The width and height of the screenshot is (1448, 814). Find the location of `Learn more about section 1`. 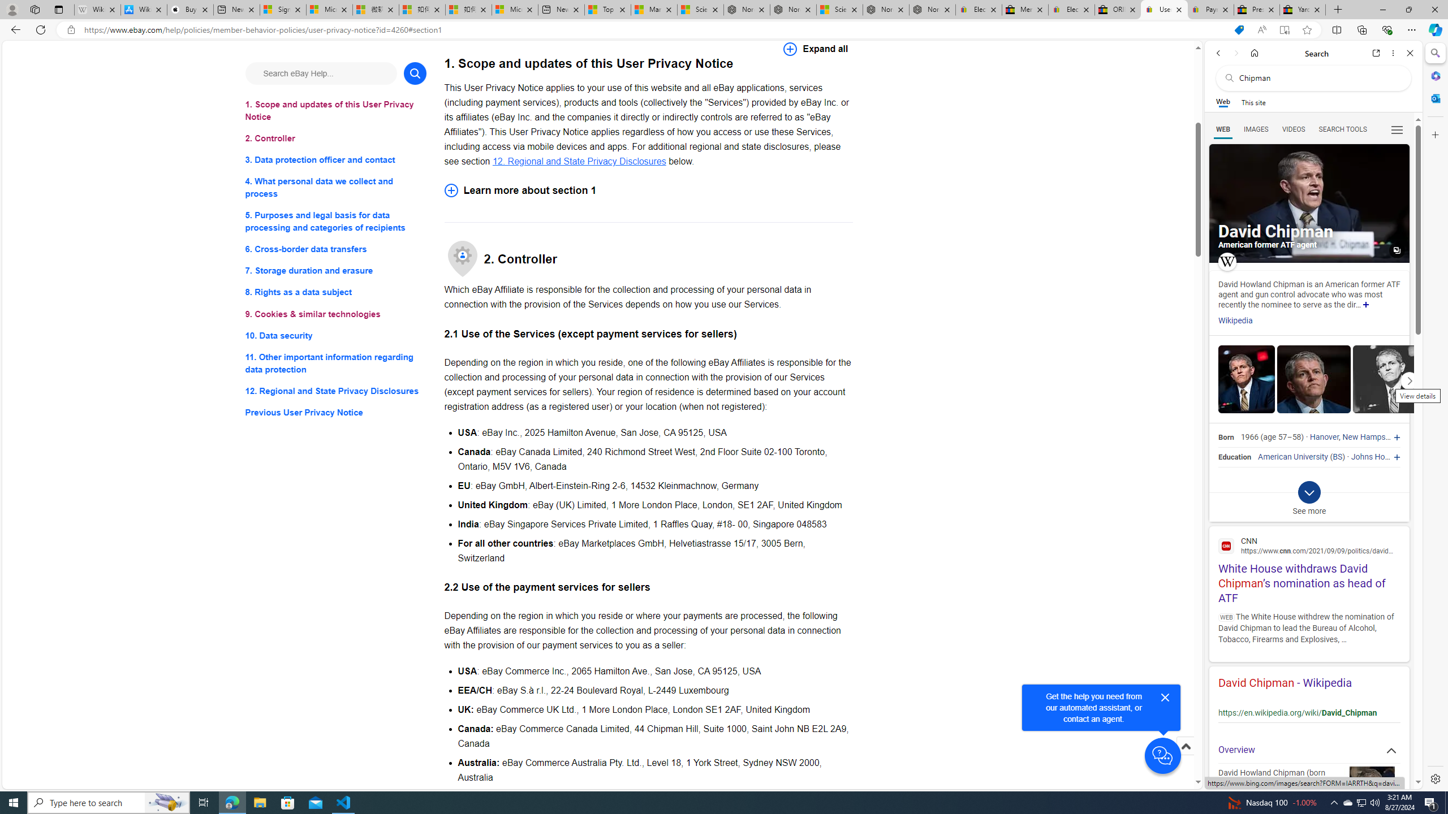

Learn more about section 1 is located at coordinates (648, 190).